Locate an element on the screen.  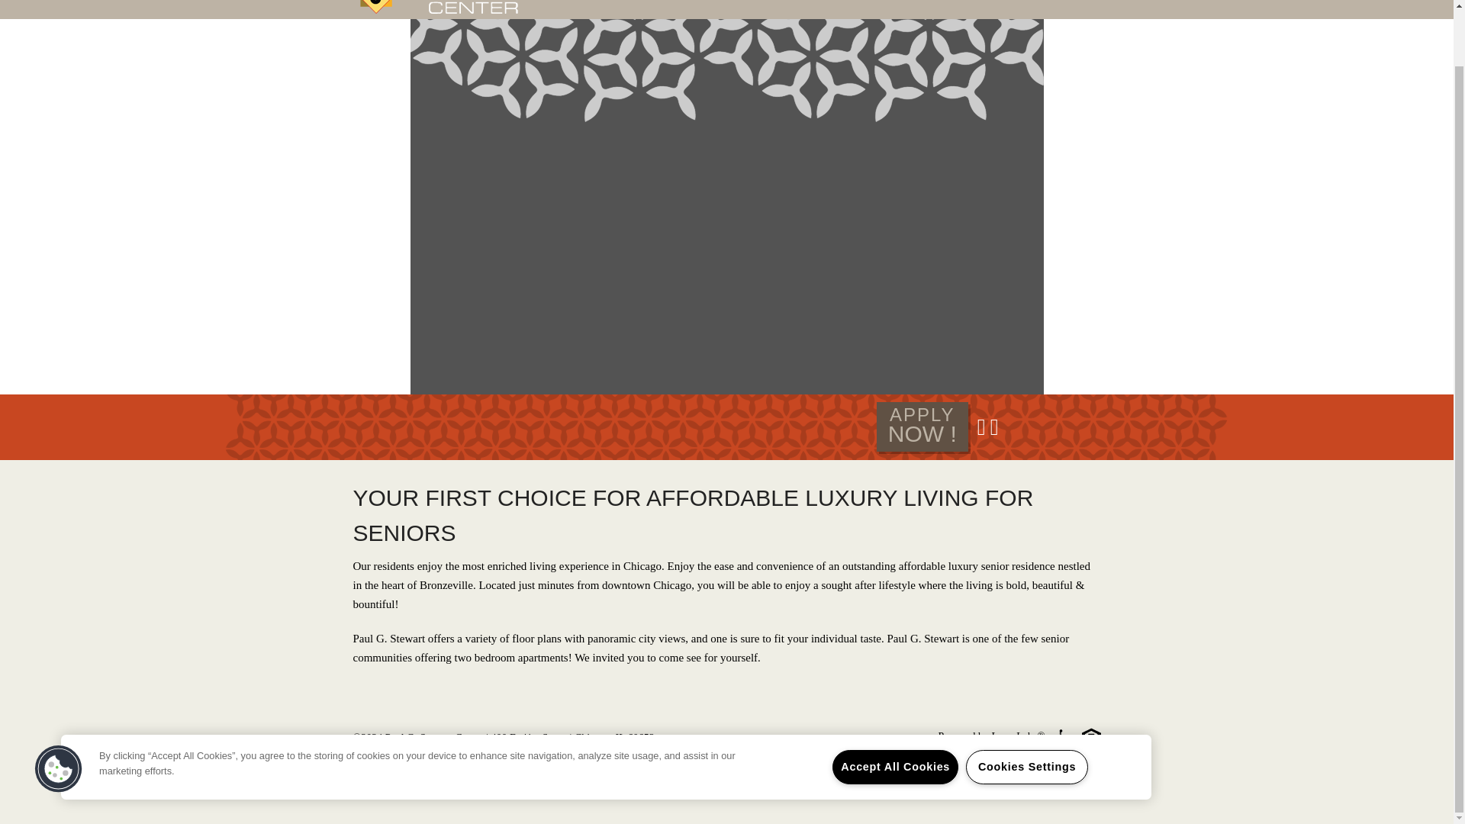
Amenities is located at coordinates (461, 762).